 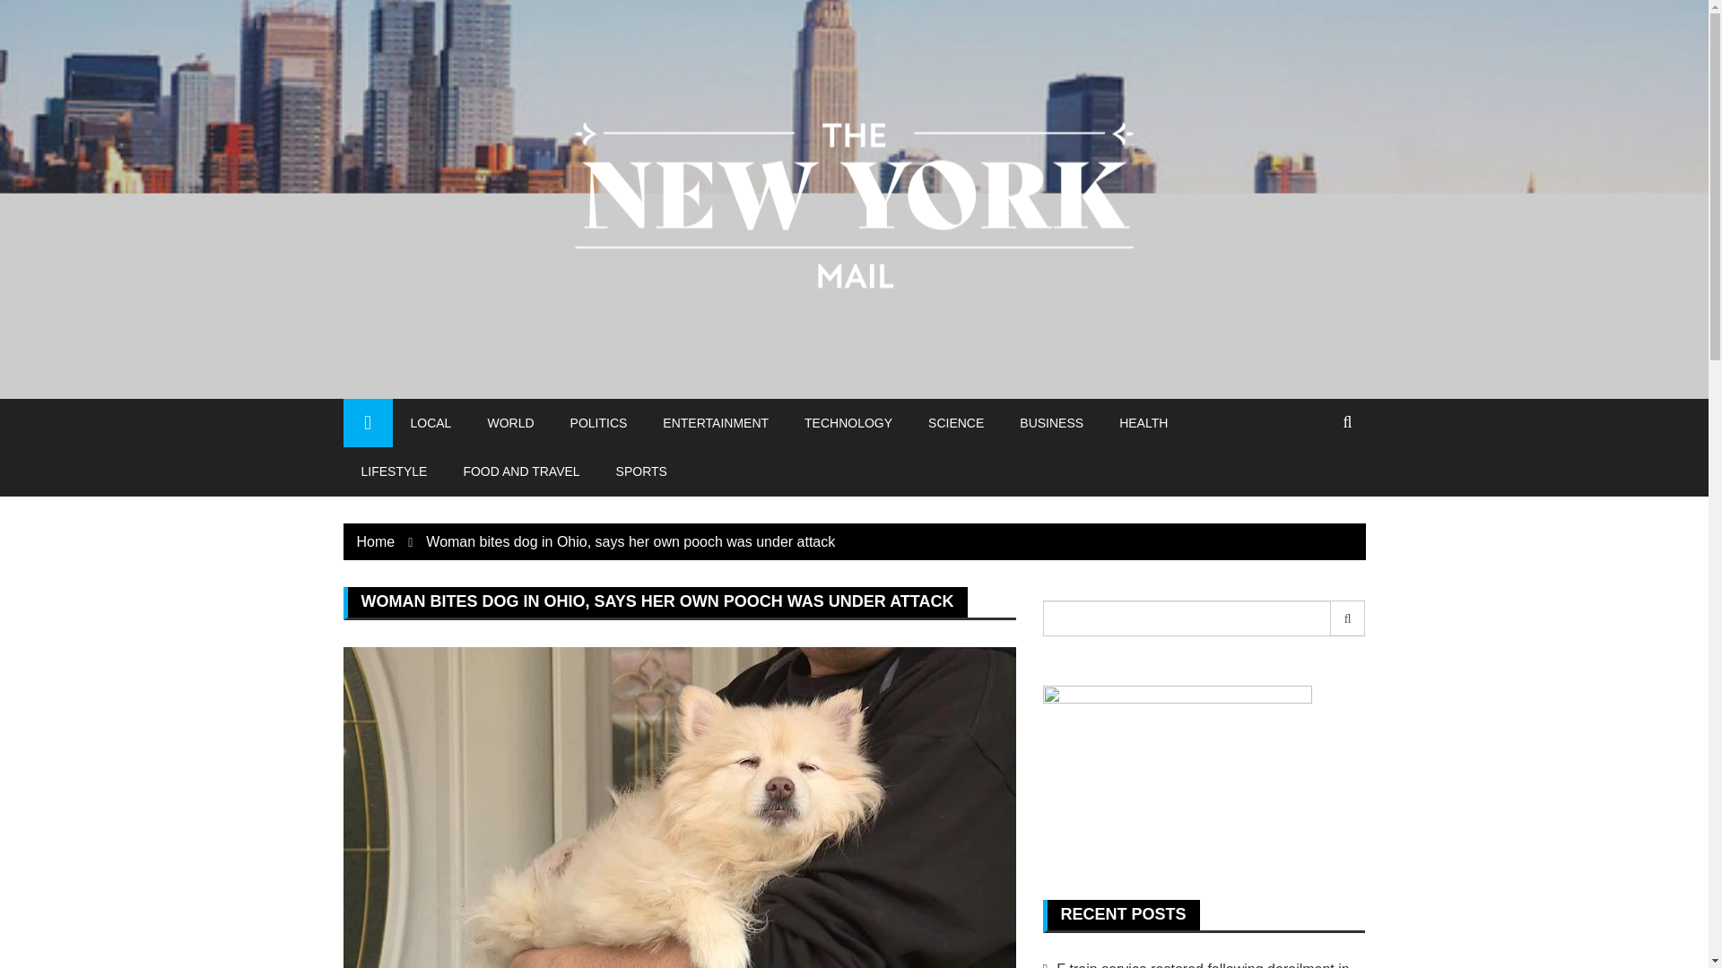 I want to click on SPORTS, so click(x=641, y=471).